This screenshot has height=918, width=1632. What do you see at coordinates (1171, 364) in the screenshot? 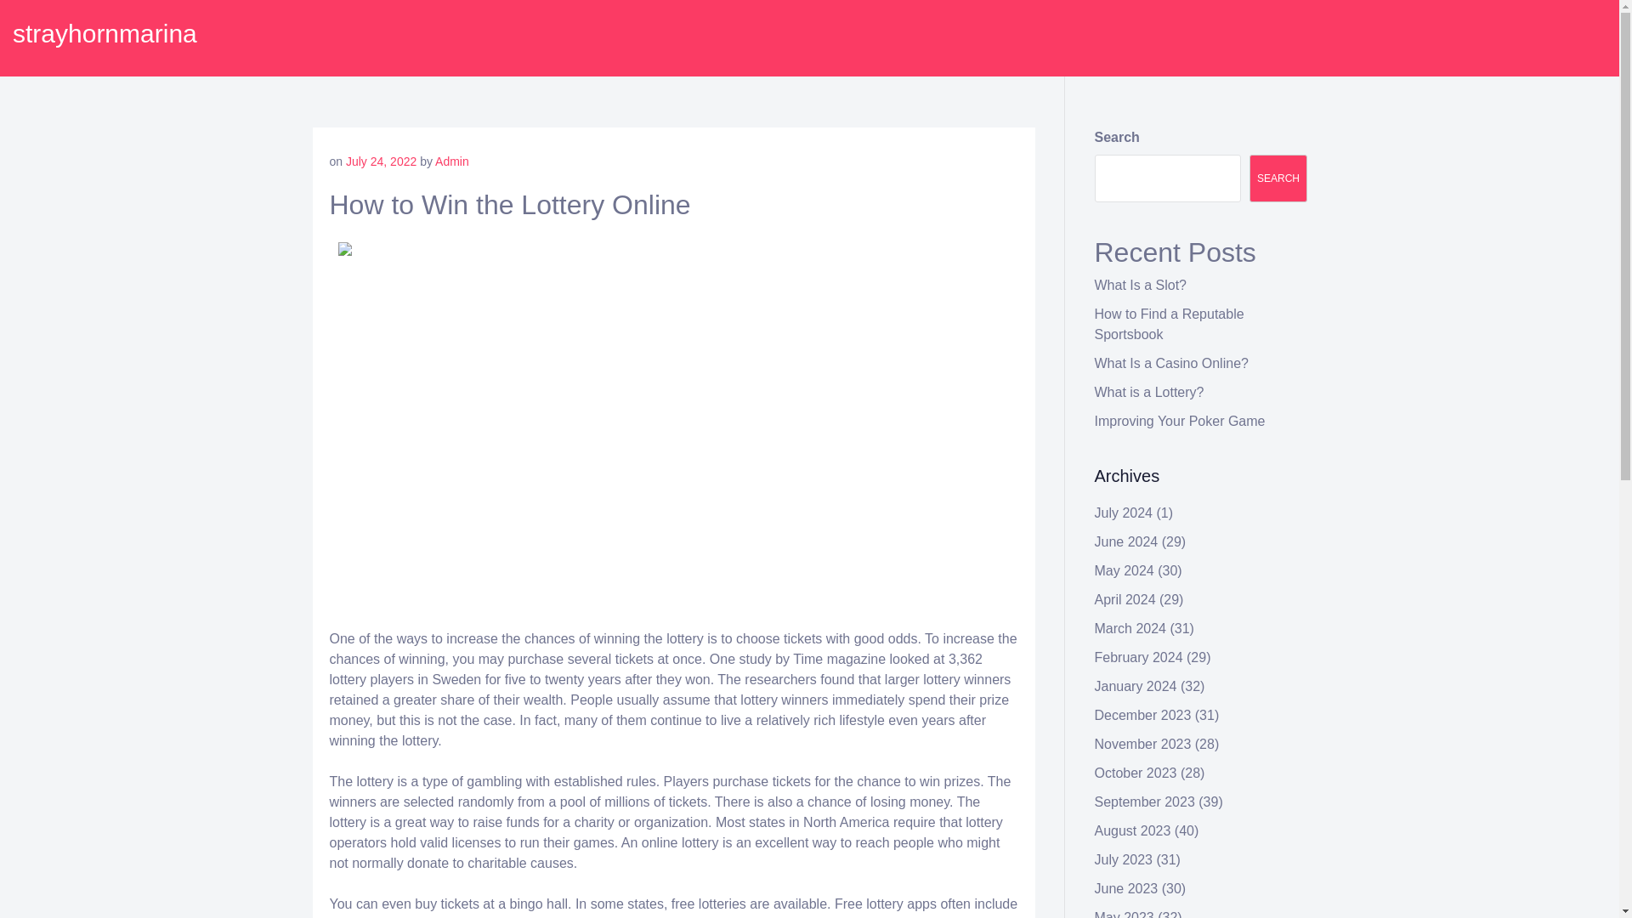
I see `What Is a Casino Online?` at bounding box center [1171, 364].